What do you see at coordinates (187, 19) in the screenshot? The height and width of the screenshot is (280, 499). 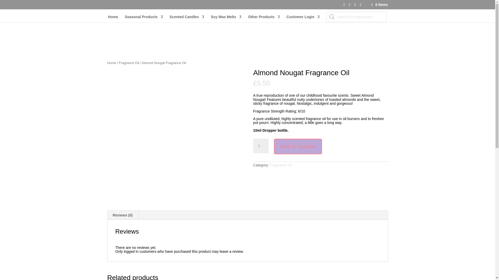 I see `Scented Candles` at bounding box center [187, 19].